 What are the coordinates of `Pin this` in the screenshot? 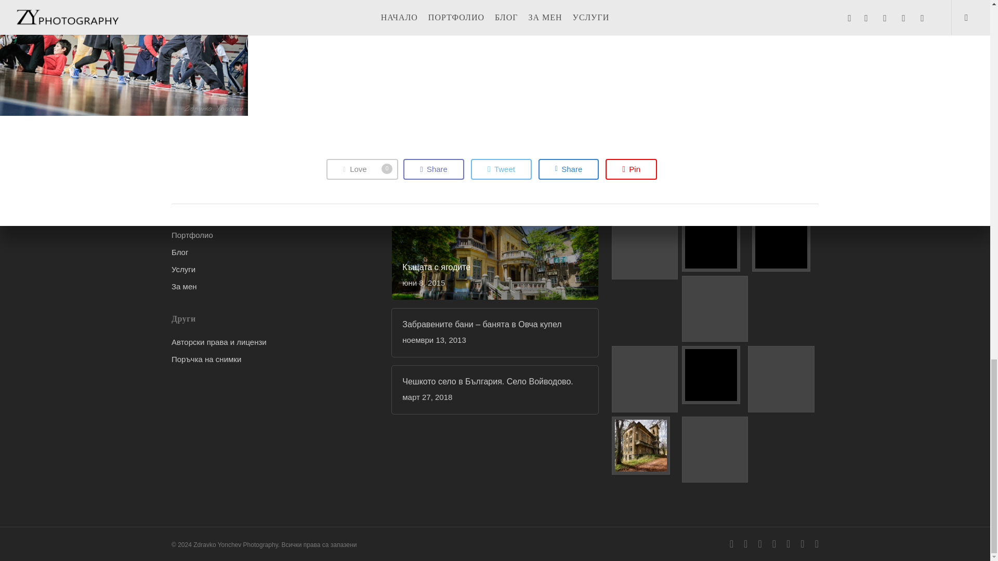 It's located at (434, 169).